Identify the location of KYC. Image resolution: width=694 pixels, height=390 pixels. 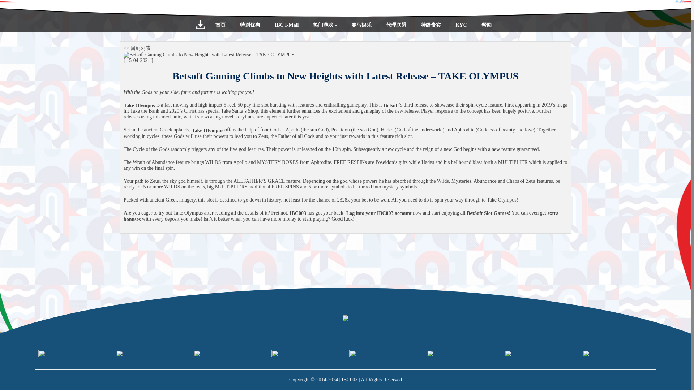
(461, 25).